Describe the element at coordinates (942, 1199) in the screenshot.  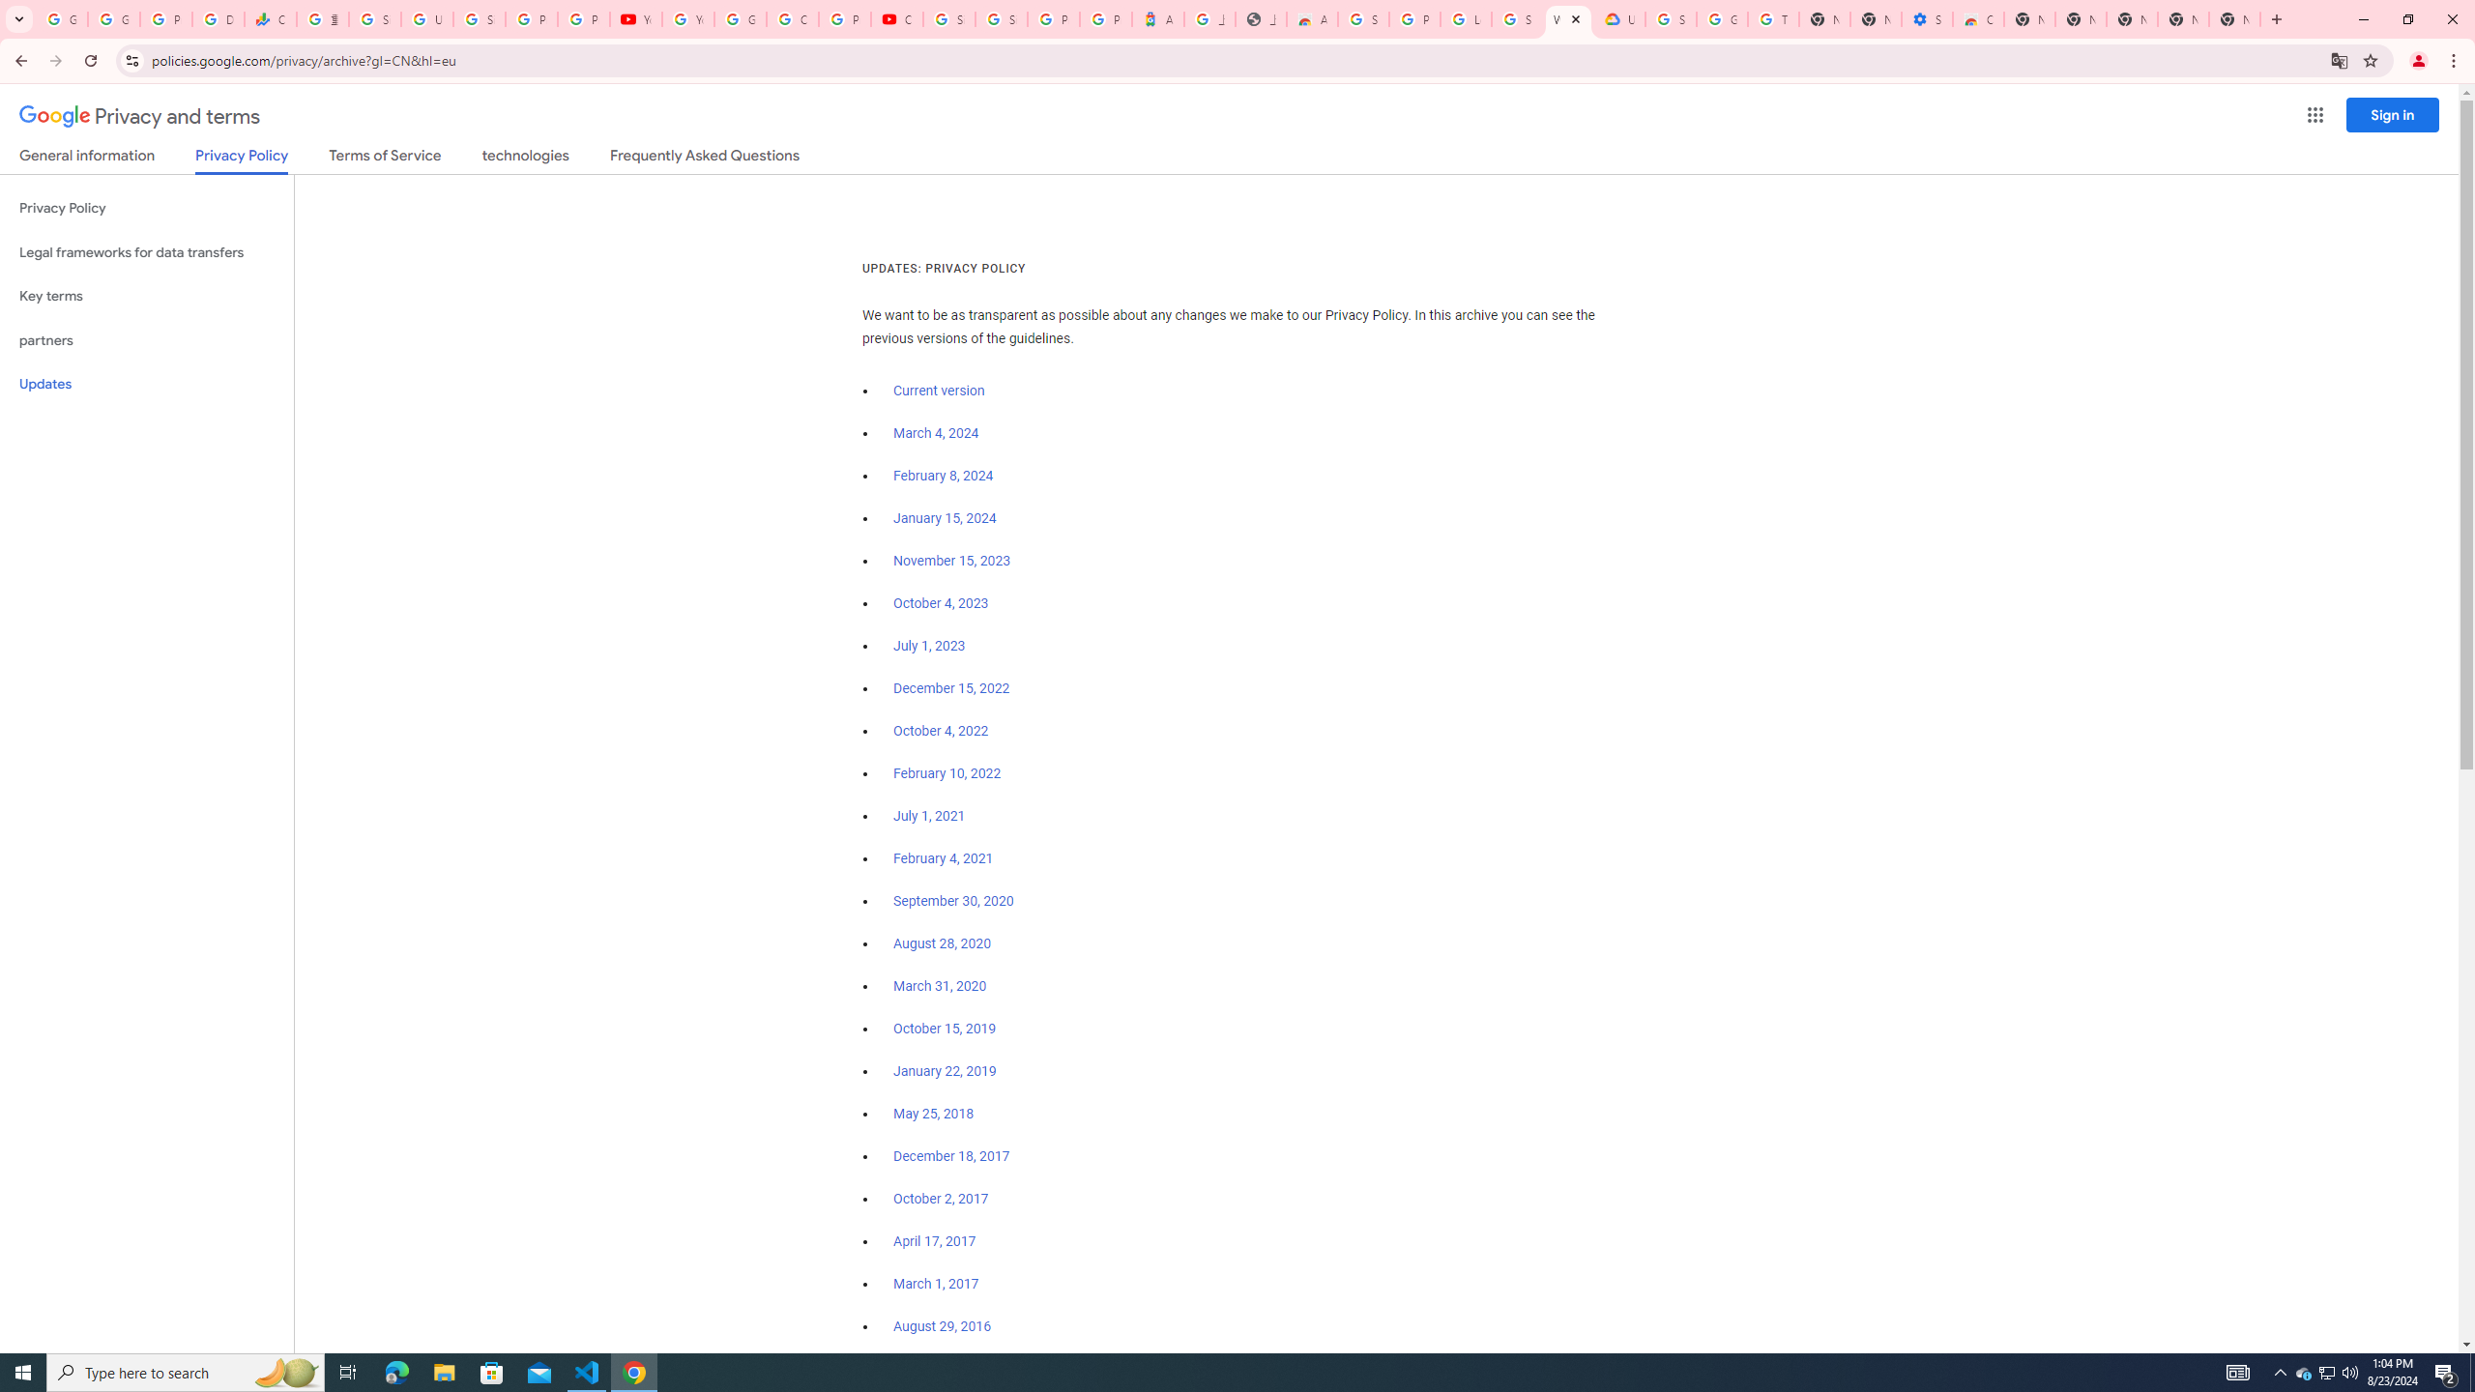
I see `October 2, 2017` at that location.